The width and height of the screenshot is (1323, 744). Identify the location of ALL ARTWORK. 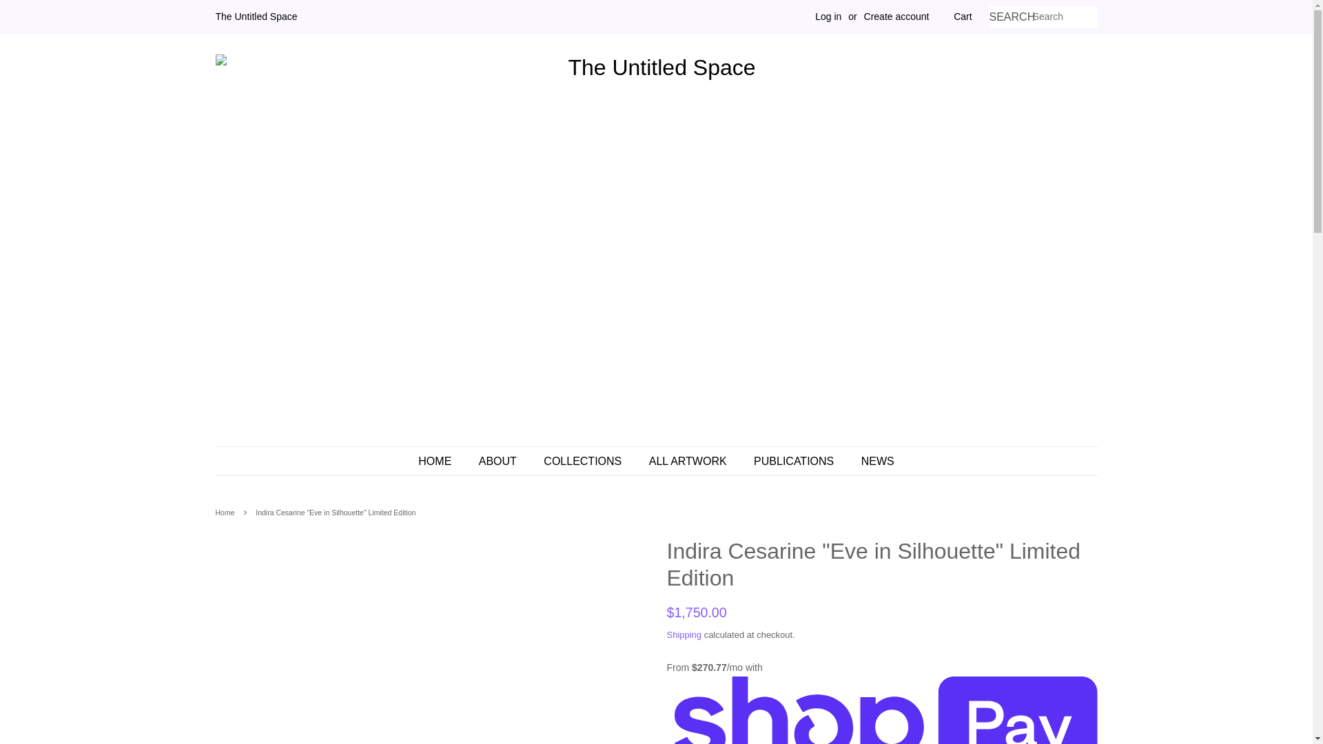
(690, 462).